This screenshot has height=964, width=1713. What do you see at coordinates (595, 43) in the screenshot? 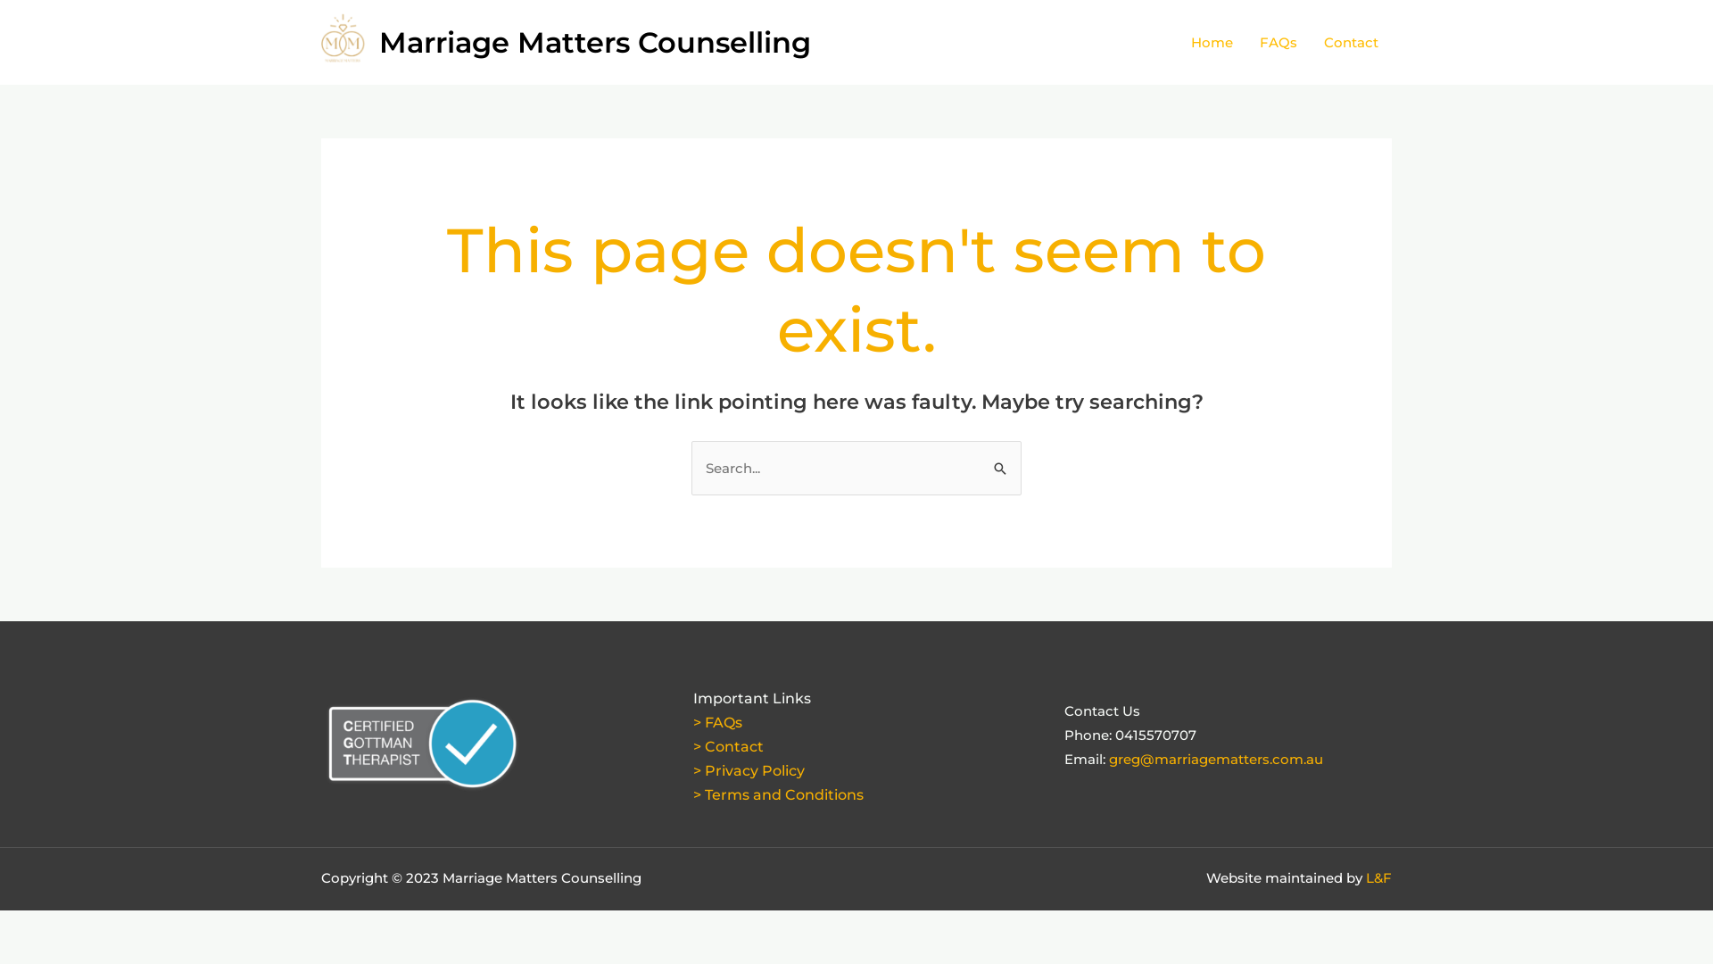
I see `Marriage Matters Counselling` at bounding box center [595, 43].